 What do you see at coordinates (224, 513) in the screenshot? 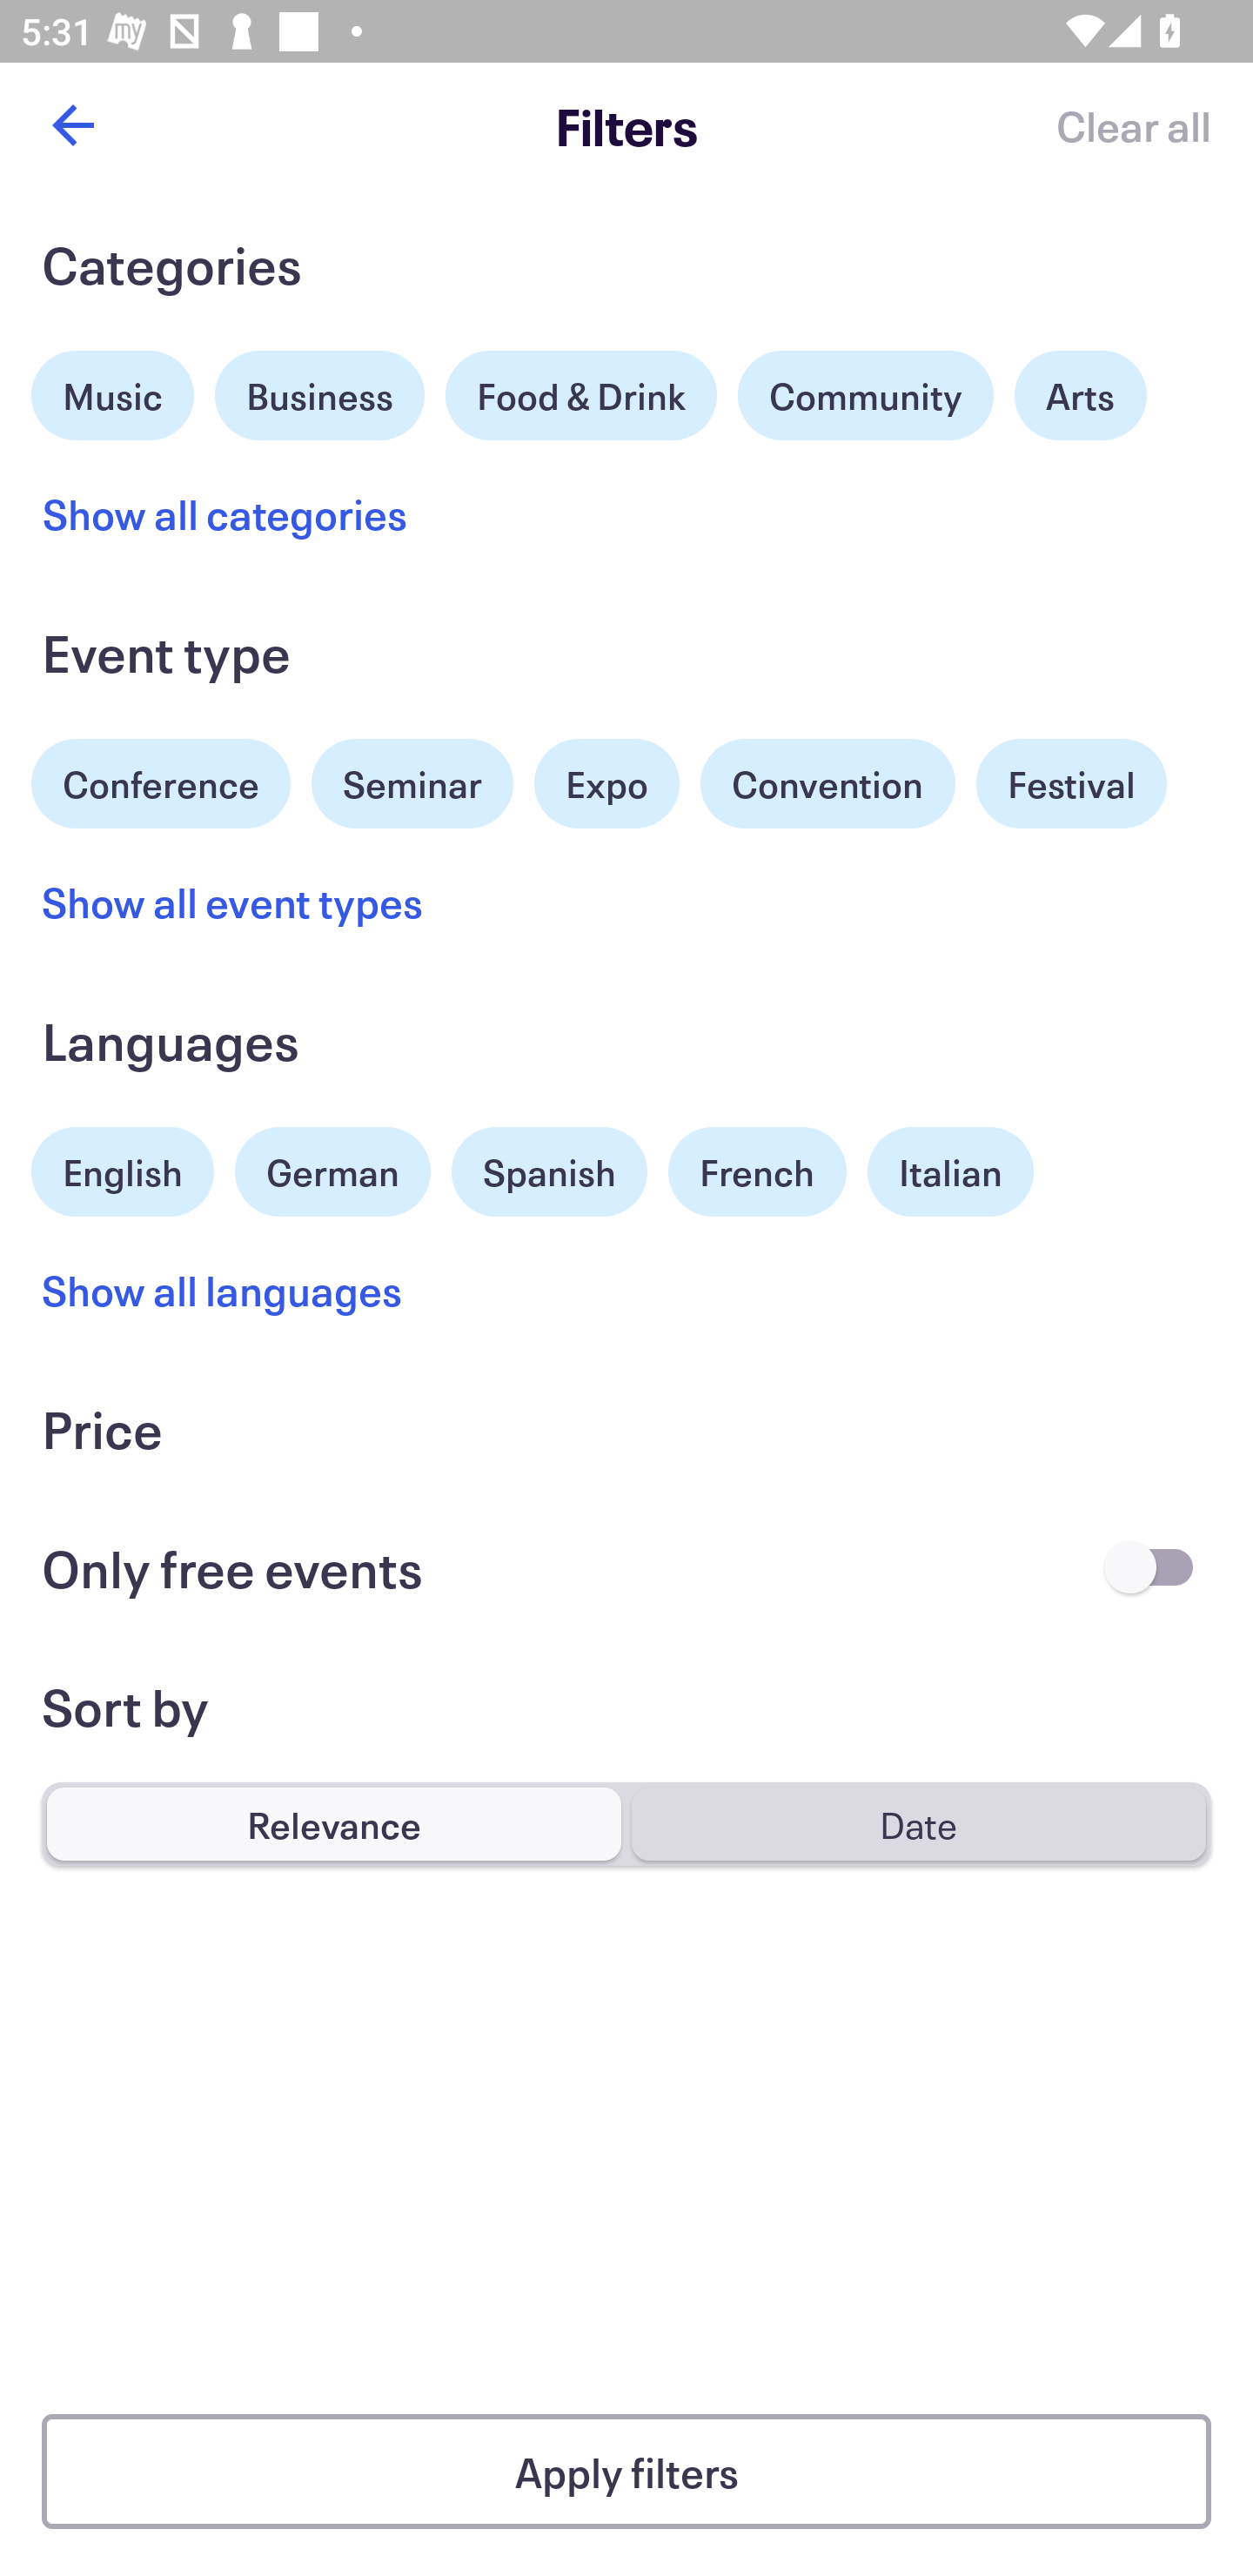
I see `Show all categories` at bounding box center [224, 513].